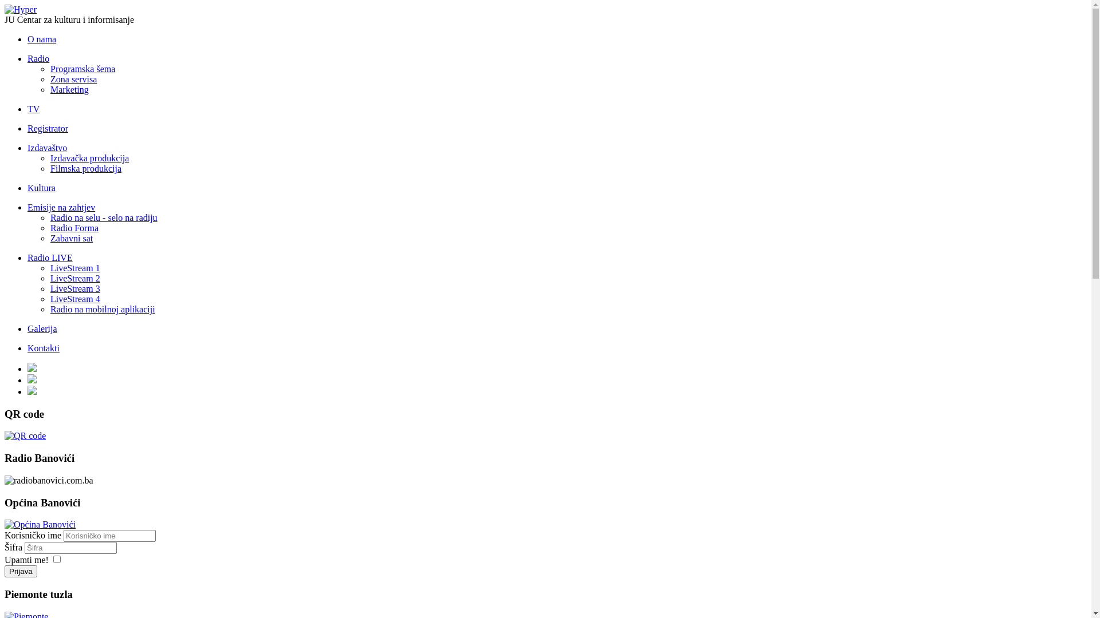  I want to click on Registrator, so click(48, 128).